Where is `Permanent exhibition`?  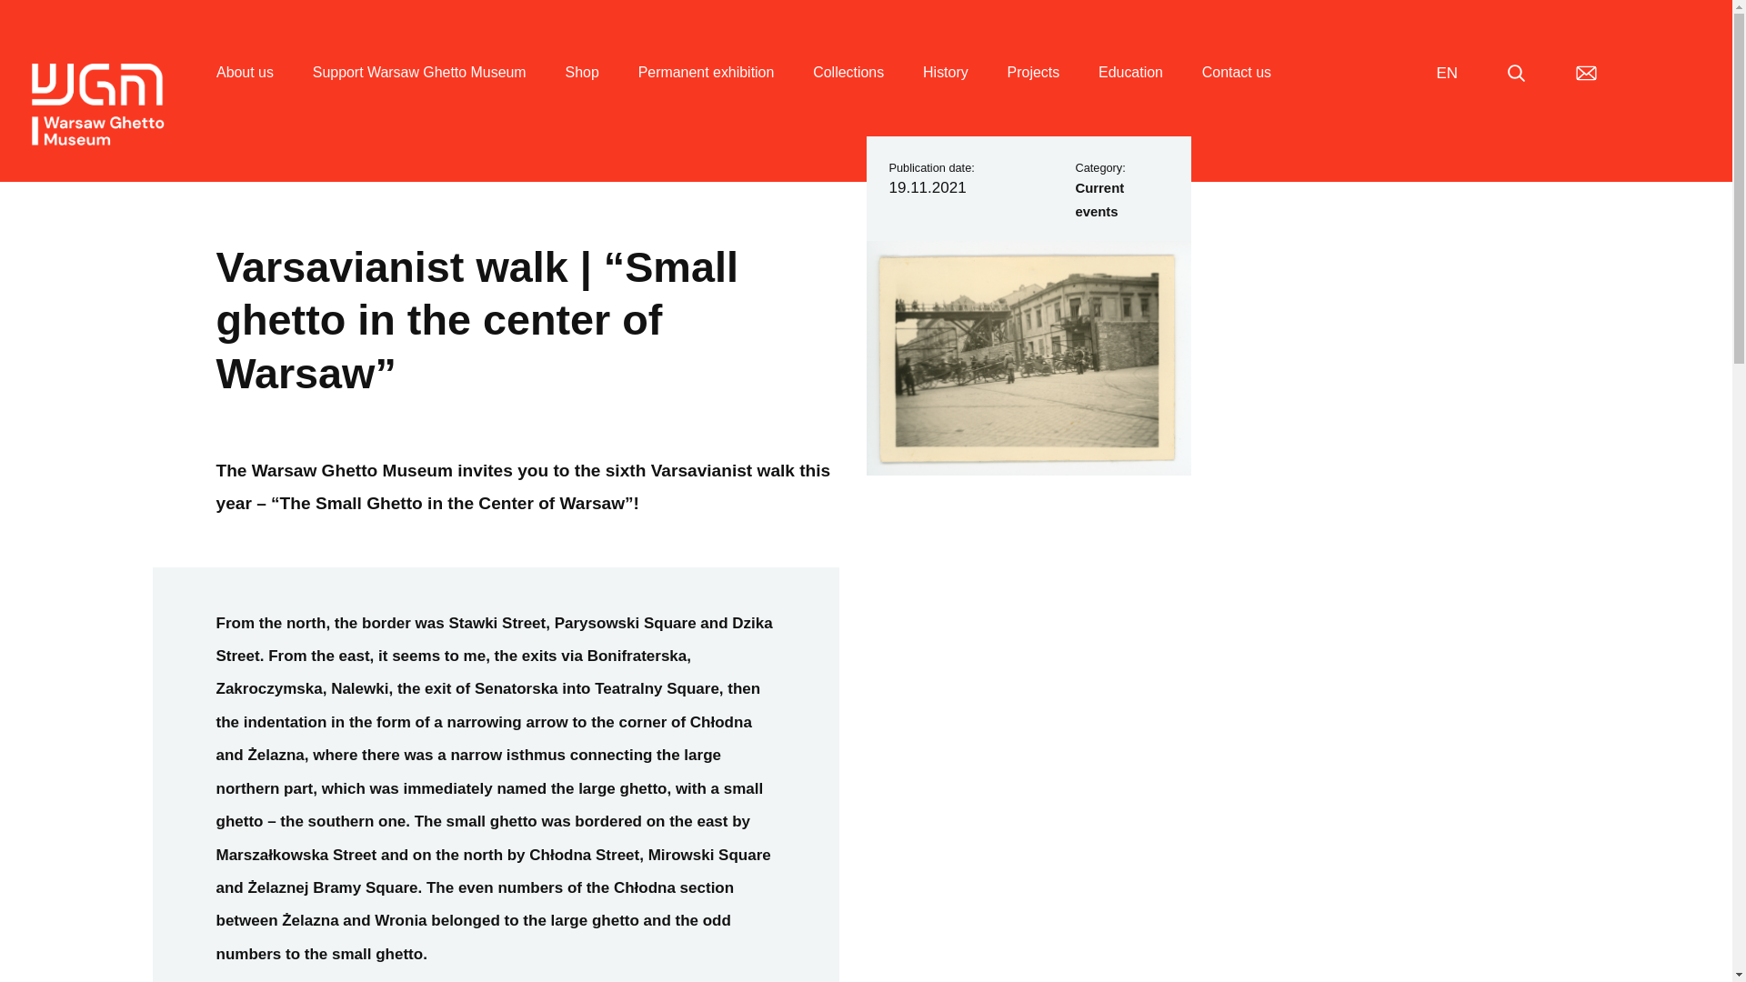 Permanent exhibition is located at coordinates (707, 94).